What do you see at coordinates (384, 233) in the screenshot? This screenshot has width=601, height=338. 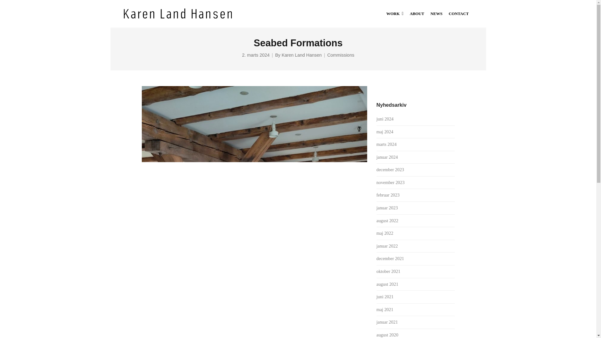 I see `maj 2022` at bounding box center [384, 233].